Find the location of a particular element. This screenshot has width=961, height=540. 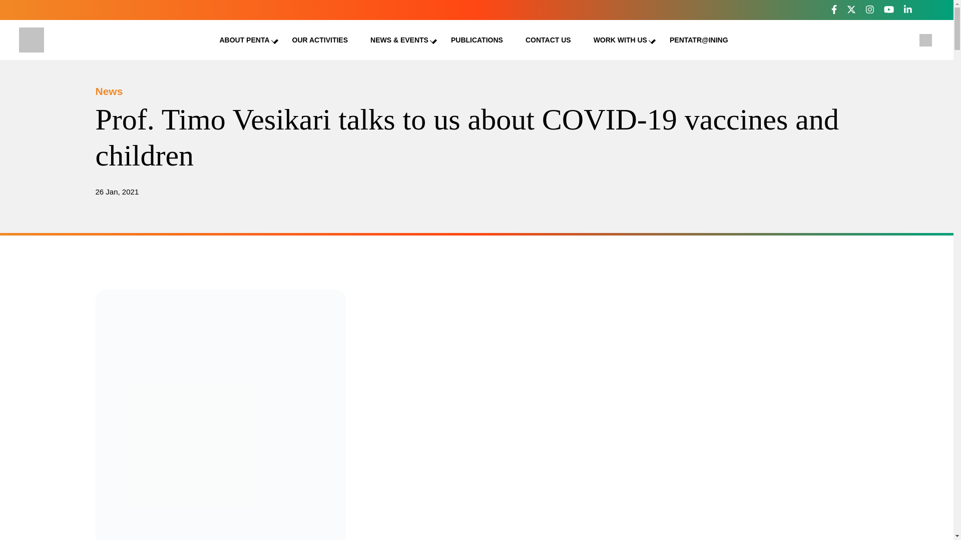

PUBLICATIONS is located at coordinates (476, 40).